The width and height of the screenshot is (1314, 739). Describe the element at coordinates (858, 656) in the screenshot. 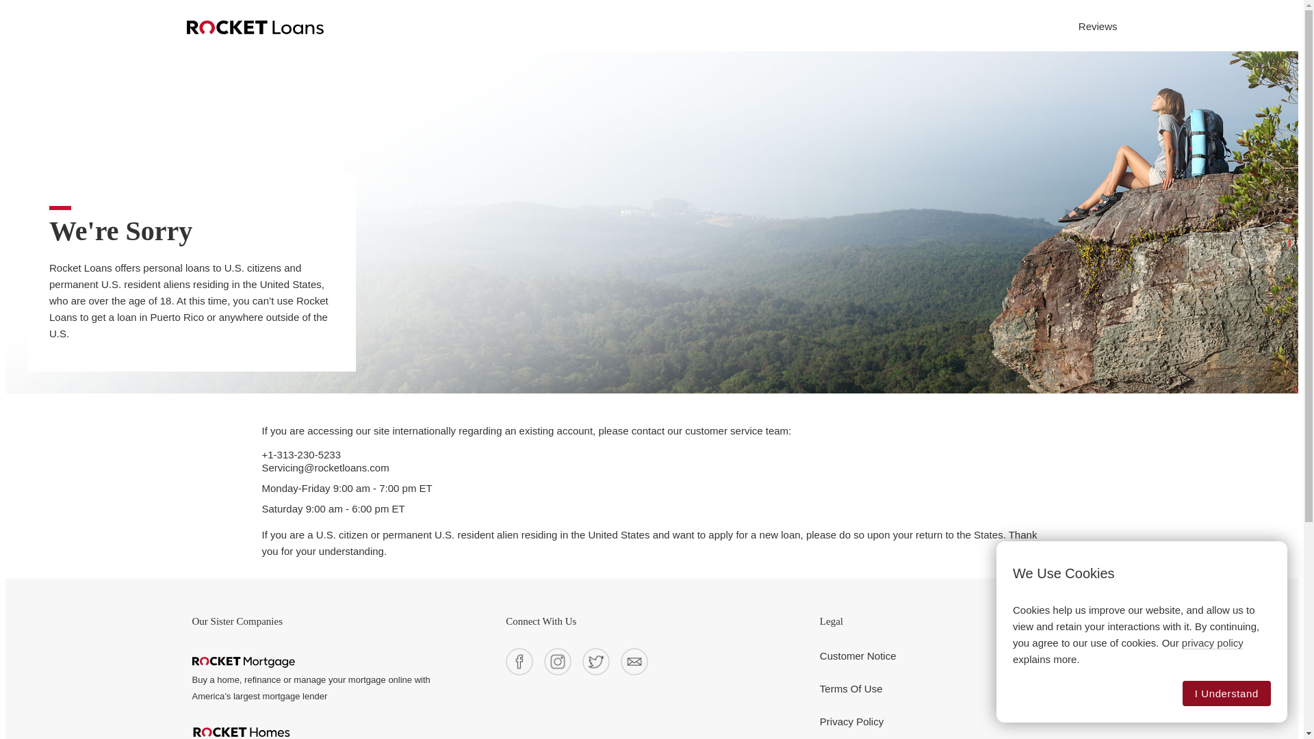

I see `Customer Notice` at that location.